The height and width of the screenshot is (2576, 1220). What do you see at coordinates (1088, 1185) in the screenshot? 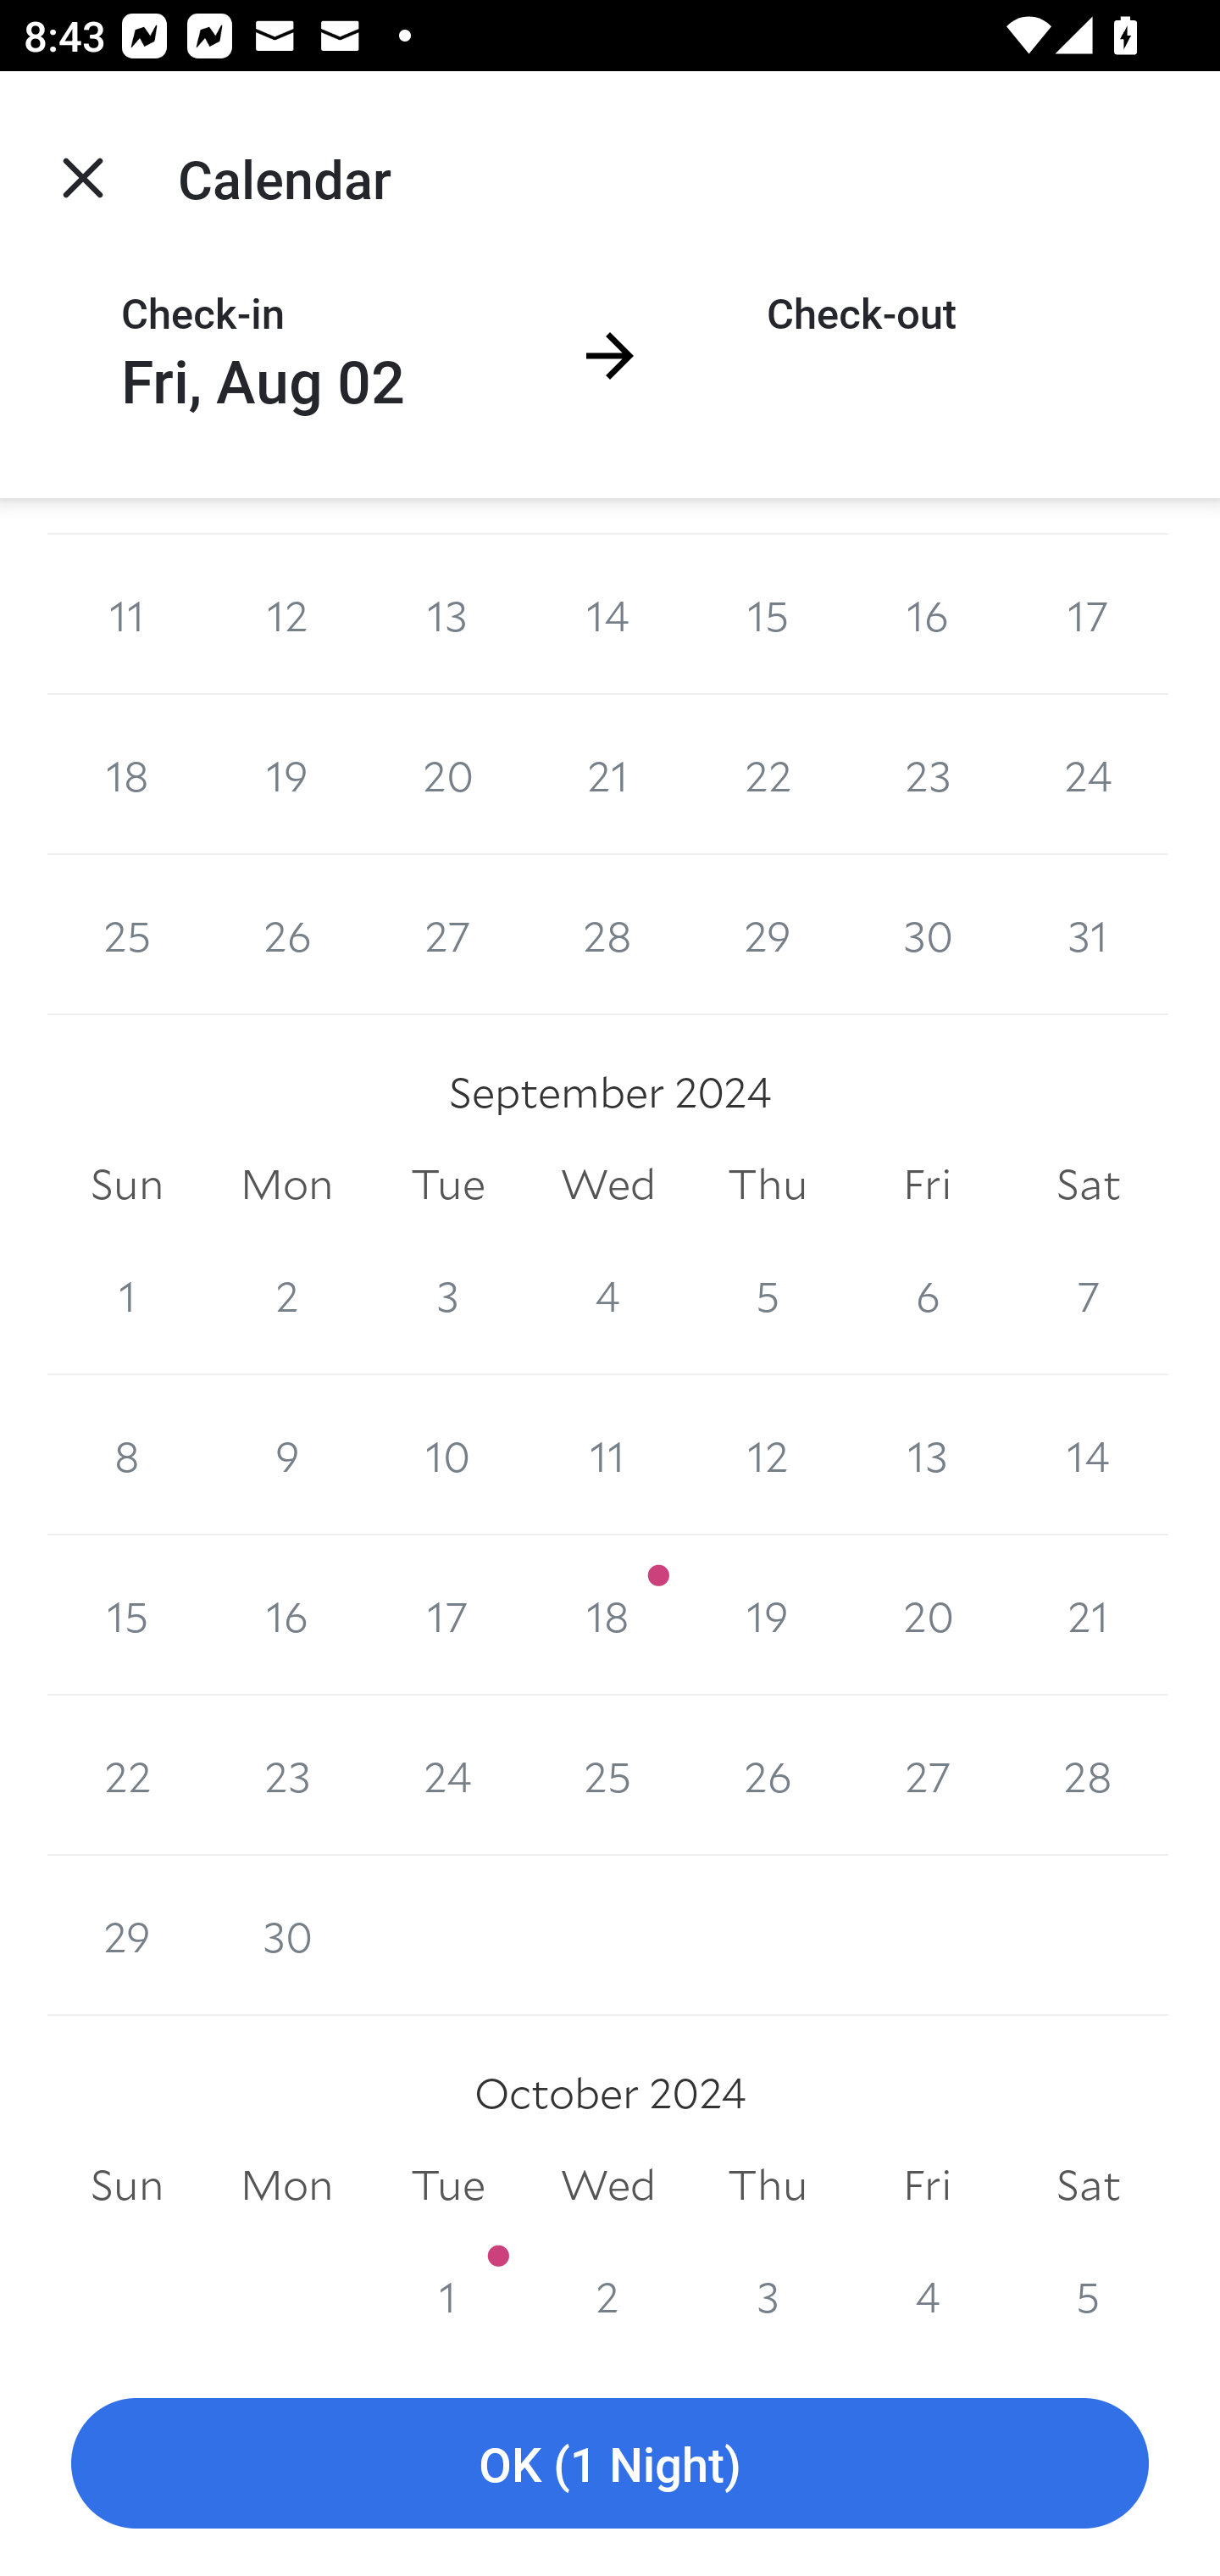
I see `Sat` at bounding box center [1088, 1185].